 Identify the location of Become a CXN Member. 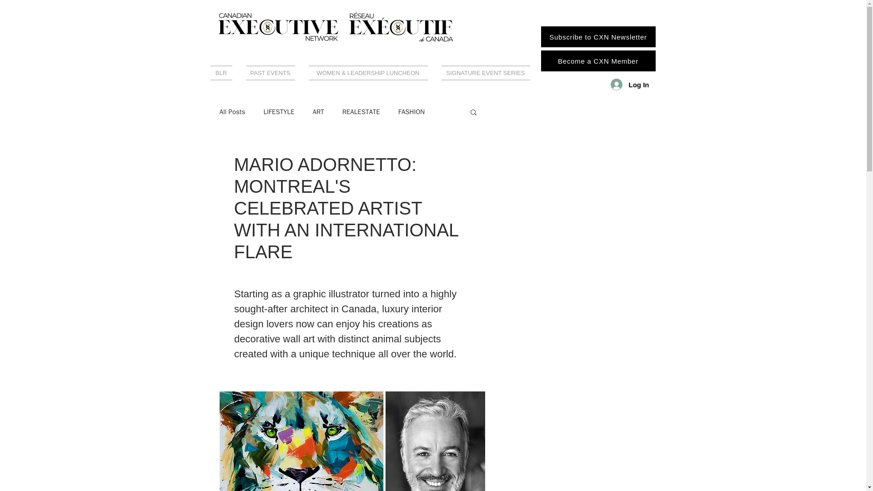
(598, 61).